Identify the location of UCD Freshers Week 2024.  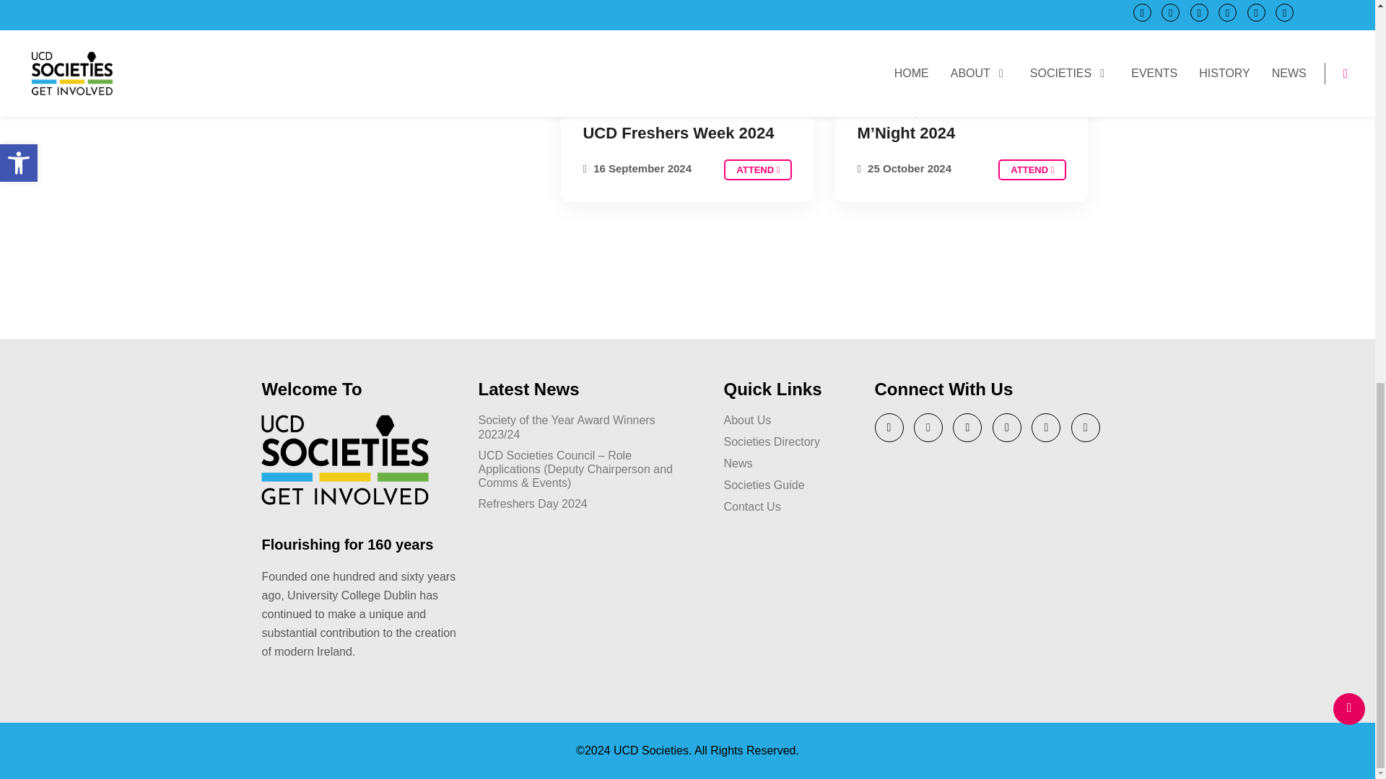
(757, 170).